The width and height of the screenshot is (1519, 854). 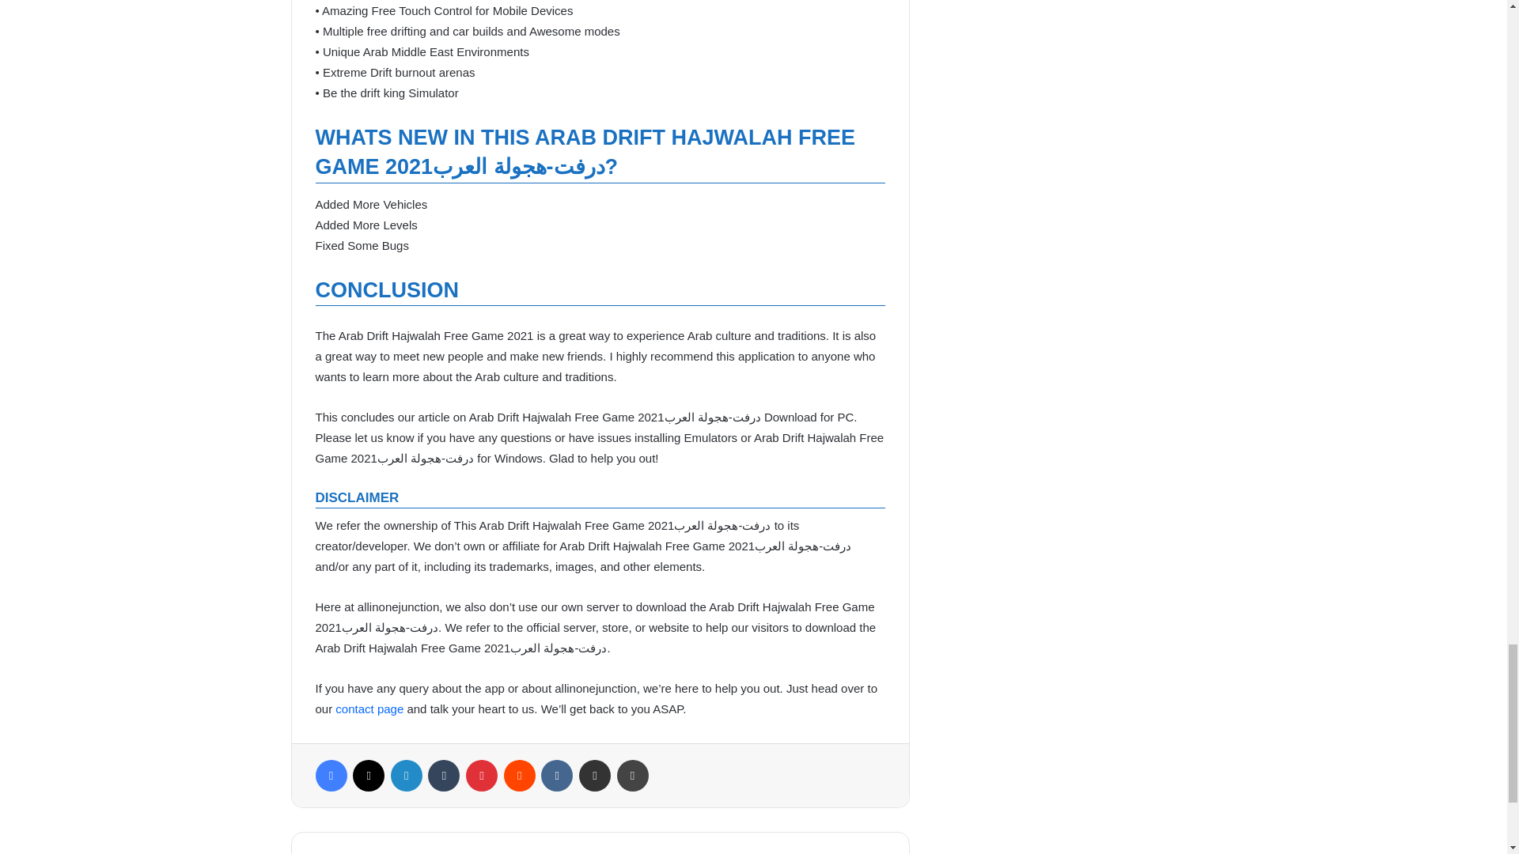 I want to click on Tumblr, so click(x=444, y=776).